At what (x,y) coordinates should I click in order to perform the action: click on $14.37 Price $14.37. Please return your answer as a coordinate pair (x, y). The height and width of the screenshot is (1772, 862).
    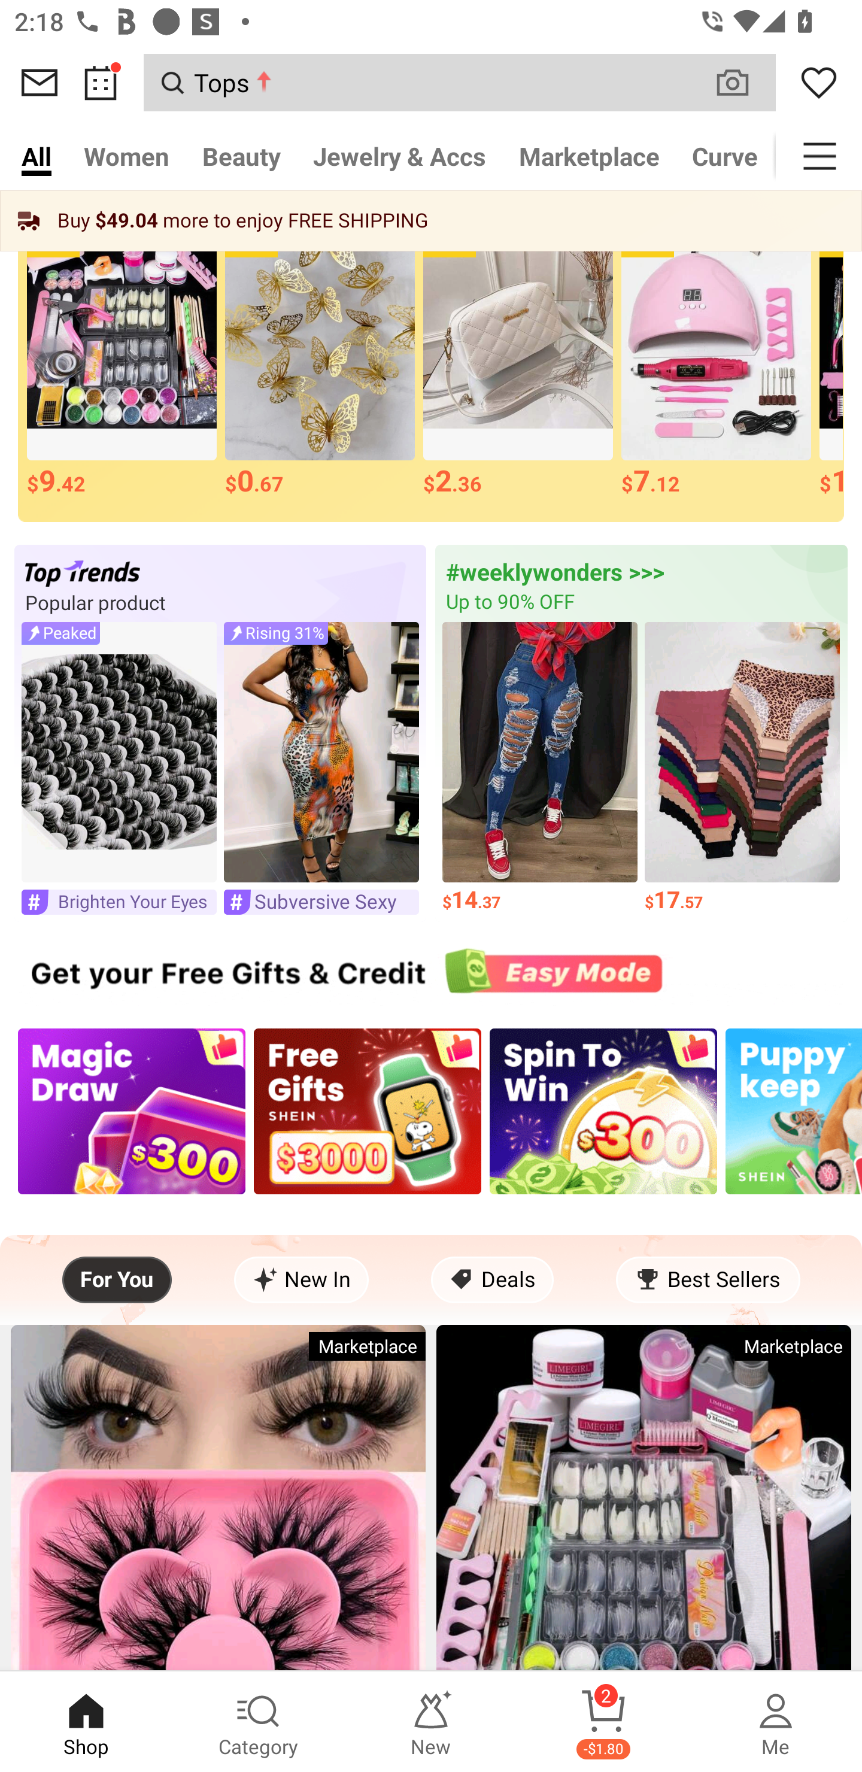
    Looking at the image, I should click on (540, 767).